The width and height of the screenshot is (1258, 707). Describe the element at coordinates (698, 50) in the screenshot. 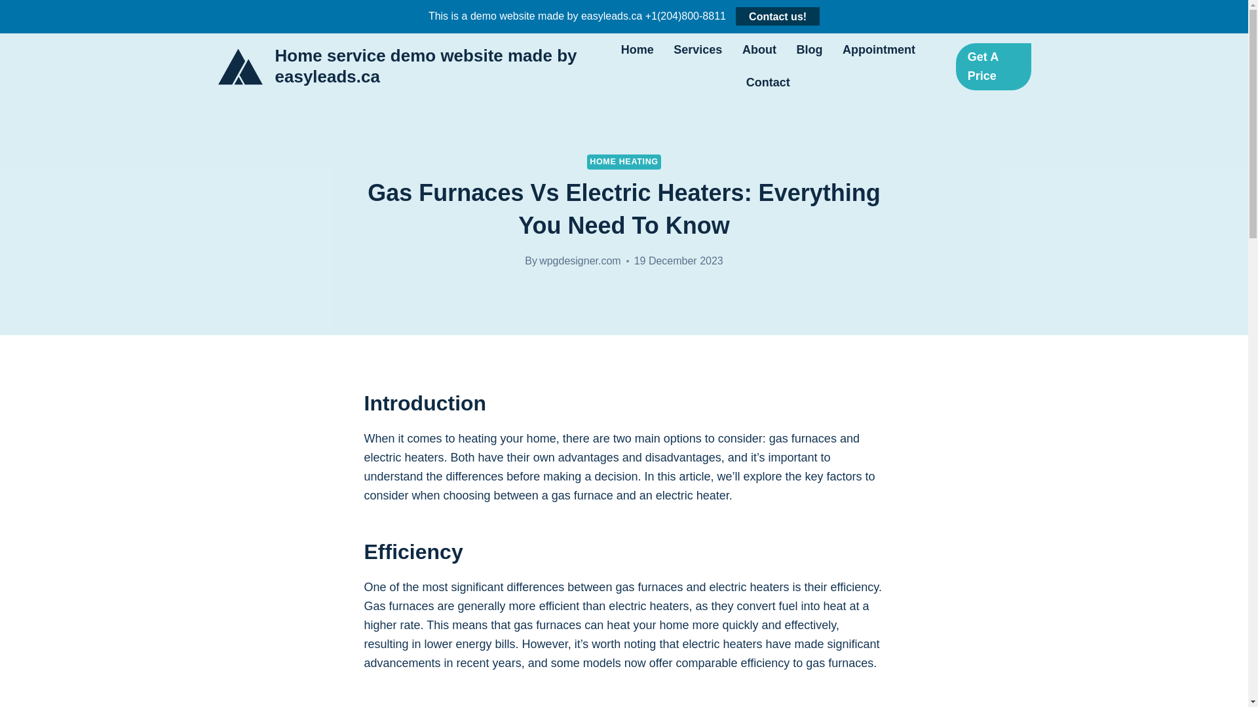

I see `Services` at that location.